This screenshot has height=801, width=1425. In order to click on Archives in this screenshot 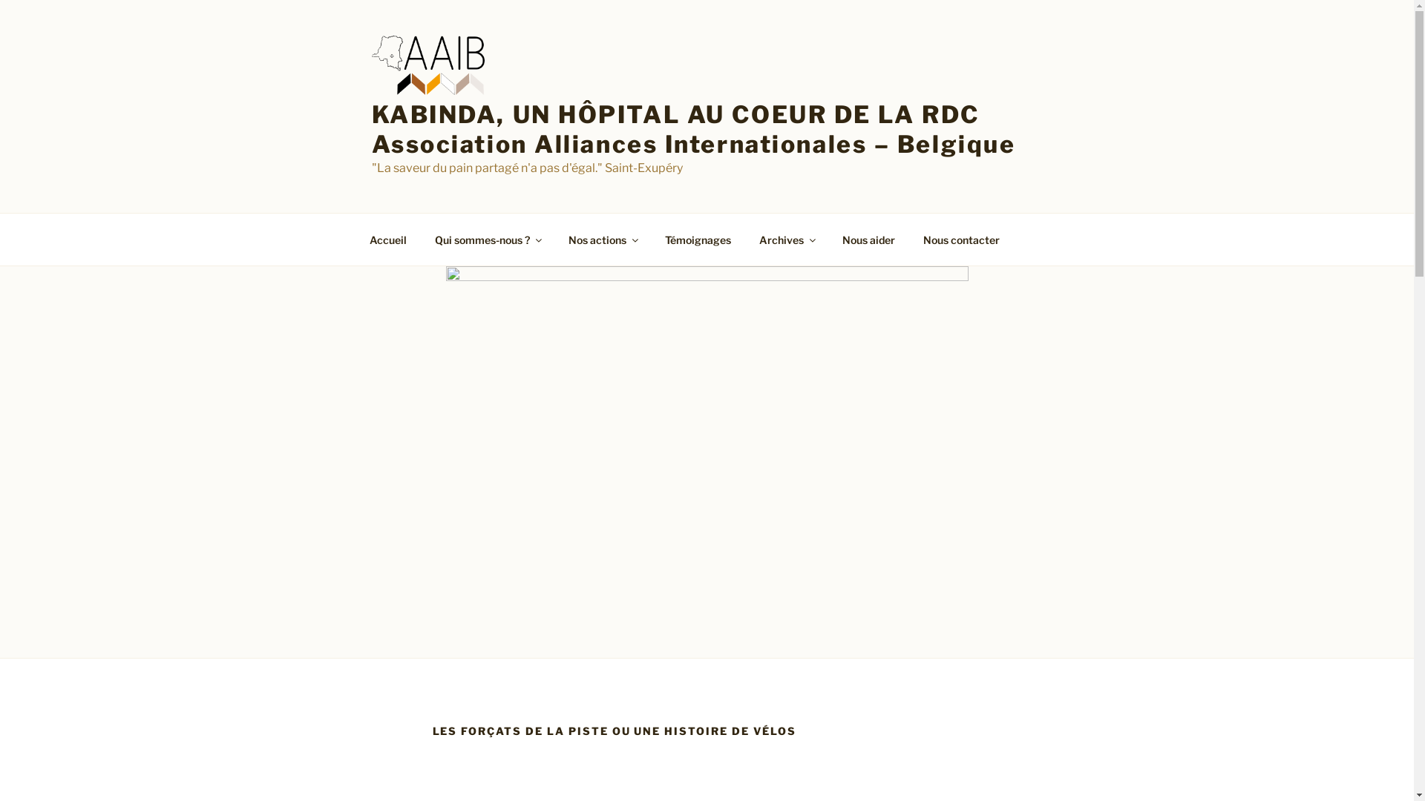, I will do `click(787, 239)`.